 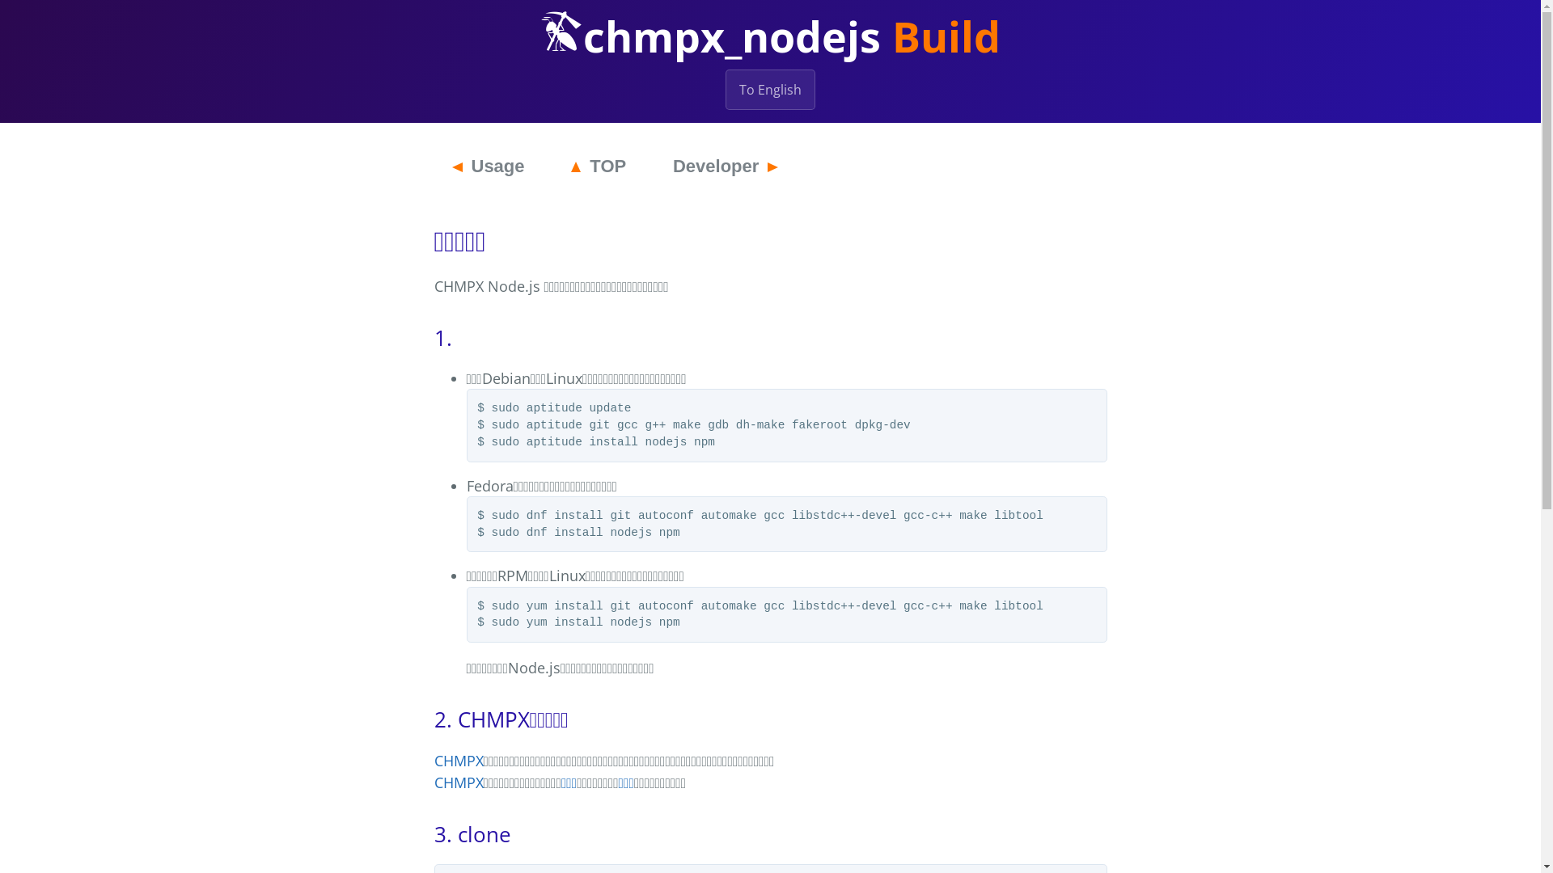 What do you see at coordinates (599, 167) in the screenshot?
I see `TOP` at bounding box center [599, 167].